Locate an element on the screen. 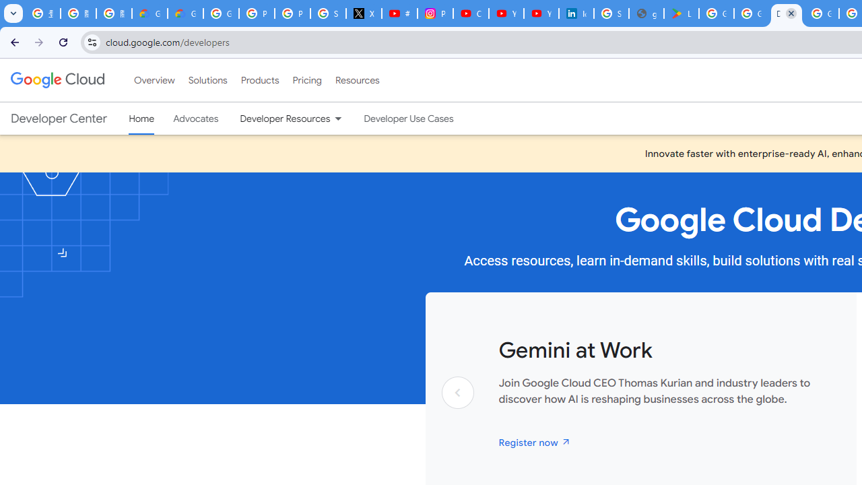  Home, selected is located at coordinates (141, 119).